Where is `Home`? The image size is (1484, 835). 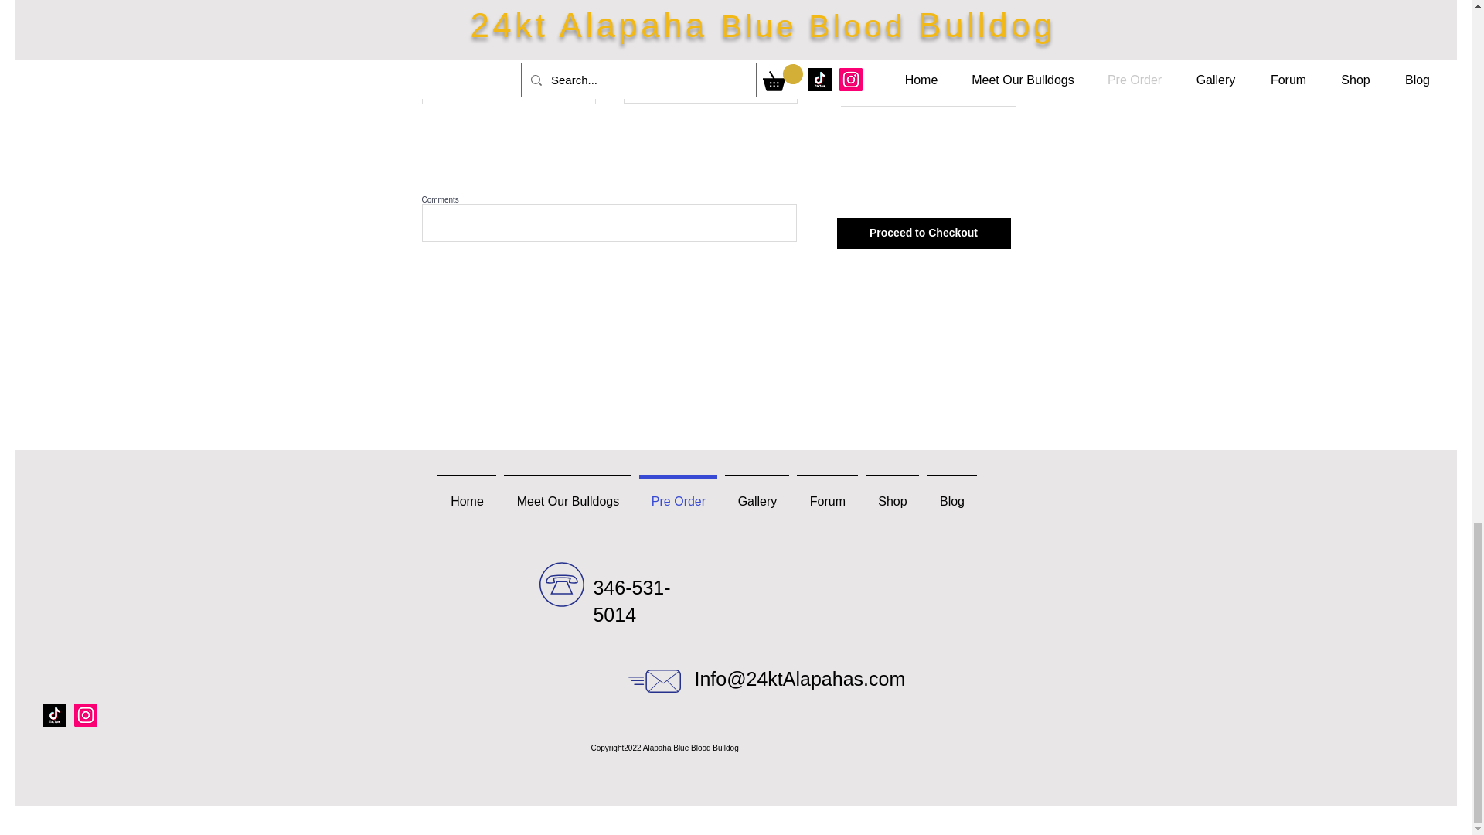
Home is located at coordinates (467, 495).